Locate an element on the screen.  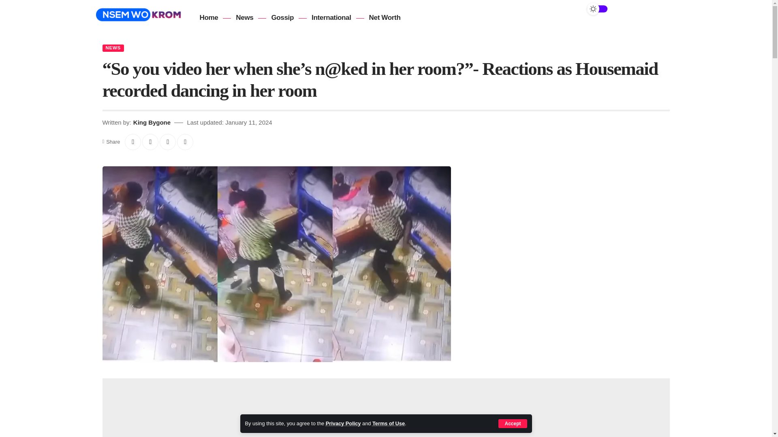
News is located at coordinates (245, 18).